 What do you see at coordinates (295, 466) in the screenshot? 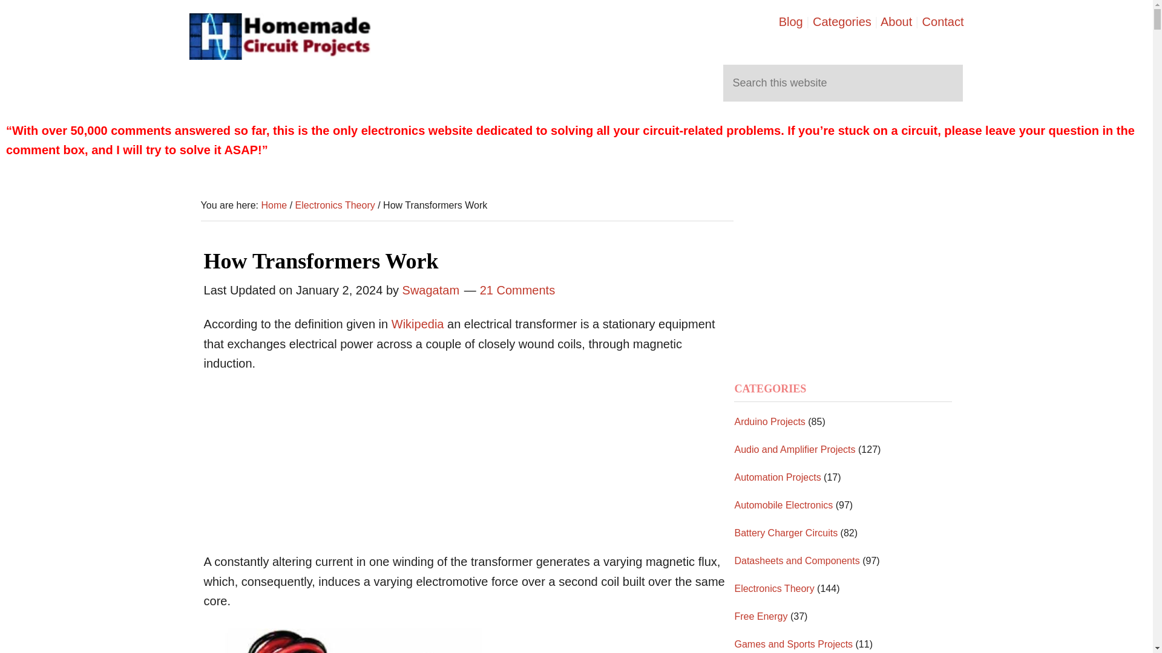
I see `Advertisement` at bounding box center [295, 466].